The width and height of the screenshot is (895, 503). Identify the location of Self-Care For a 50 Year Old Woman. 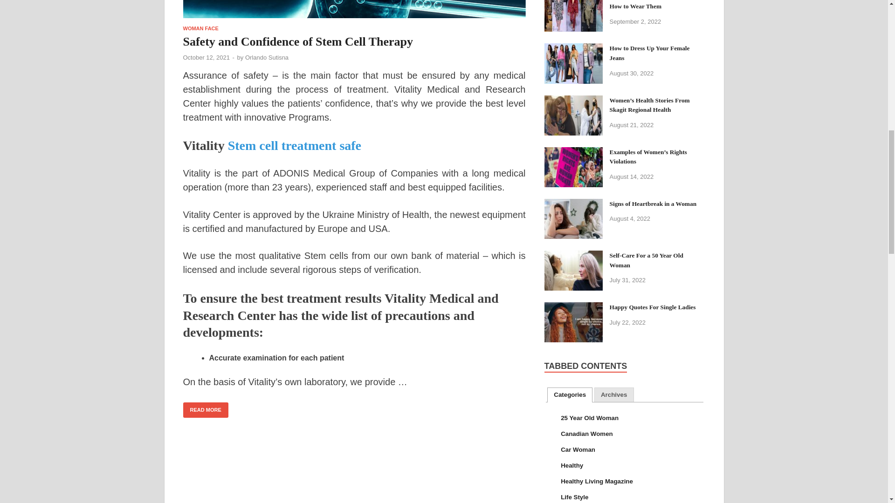
(573, 256).